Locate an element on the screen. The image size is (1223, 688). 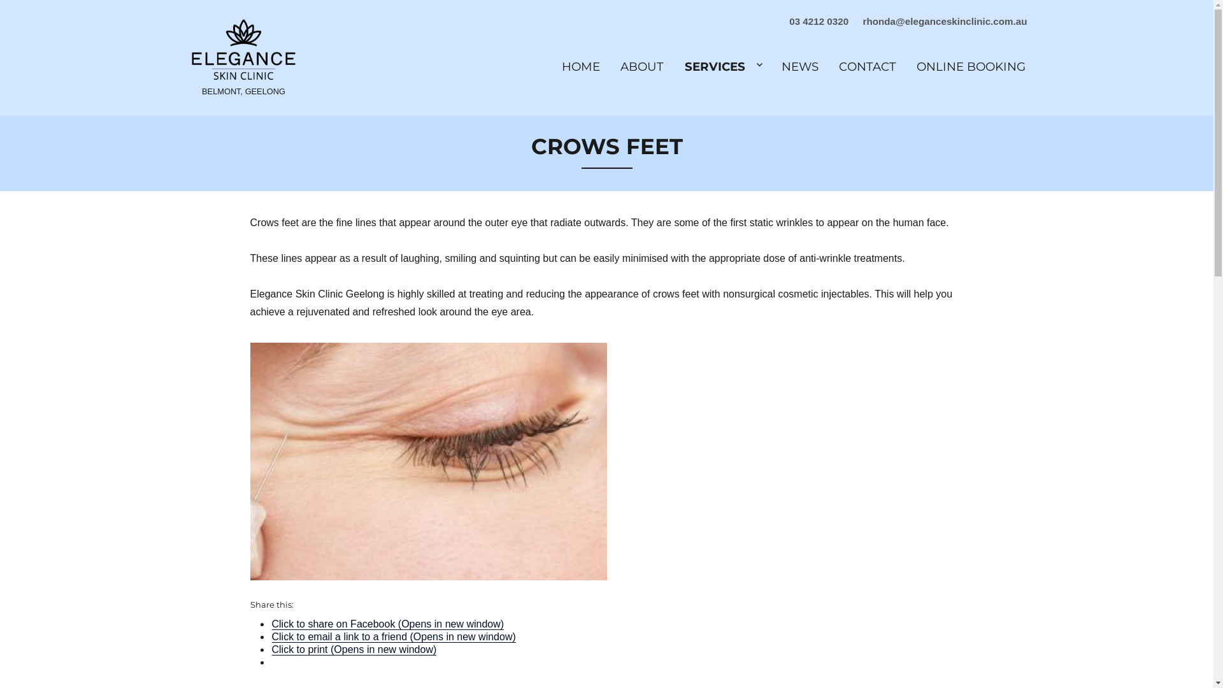
SERVICES is located at coordinates (722, 67).